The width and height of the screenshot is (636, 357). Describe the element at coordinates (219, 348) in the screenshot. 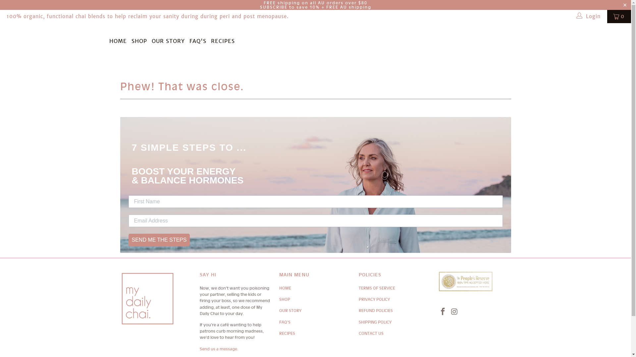

I see `Send us a message.` at that location.